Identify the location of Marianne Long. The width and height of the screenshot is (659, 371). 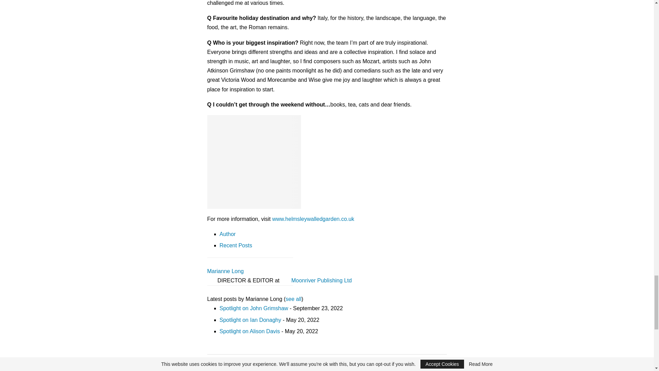
(250, 262).